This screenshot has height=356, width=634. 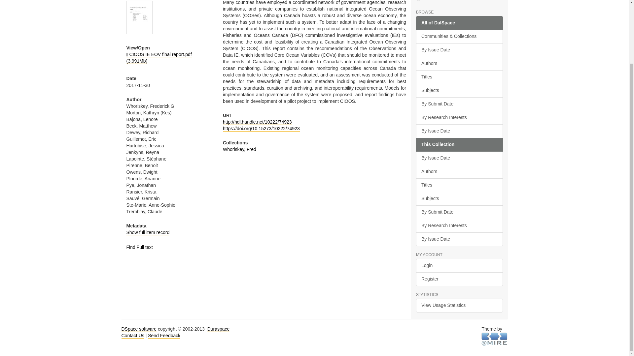 What do you see at coordinates (459, 90) in the screenshot?
I see `Subjects` at bounding box center [459, 90].